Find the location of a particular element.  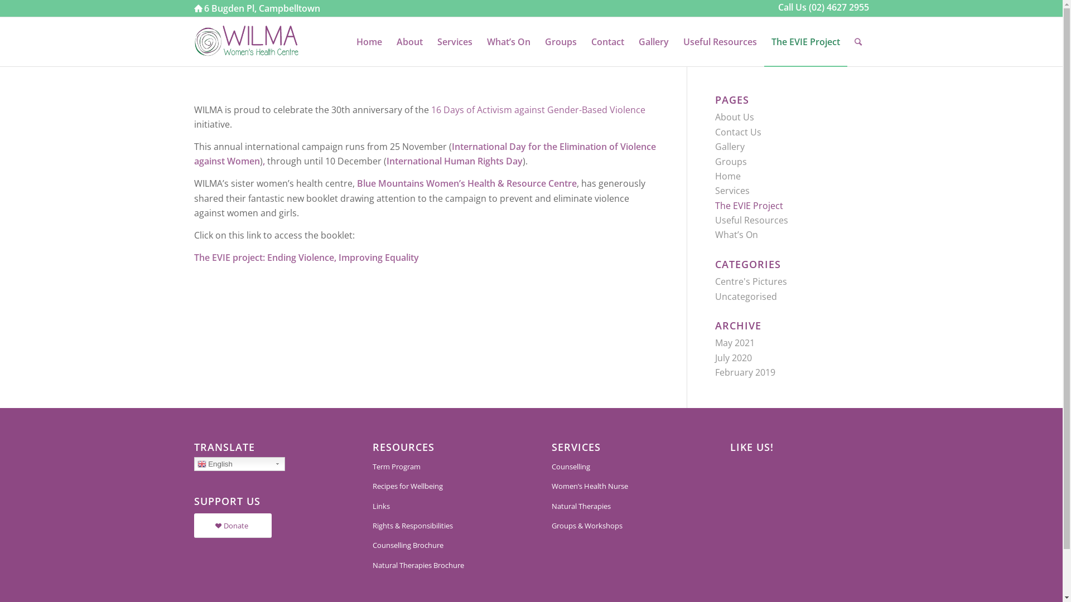

Gallery is located at coordinates (654, 42).